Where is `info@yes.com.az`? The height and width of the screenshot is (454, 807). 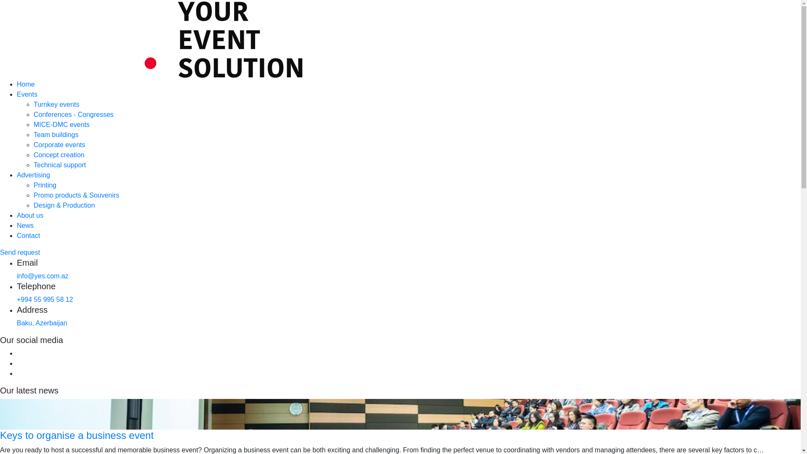
info@yes.com.az is located at coordinates (43, 276).